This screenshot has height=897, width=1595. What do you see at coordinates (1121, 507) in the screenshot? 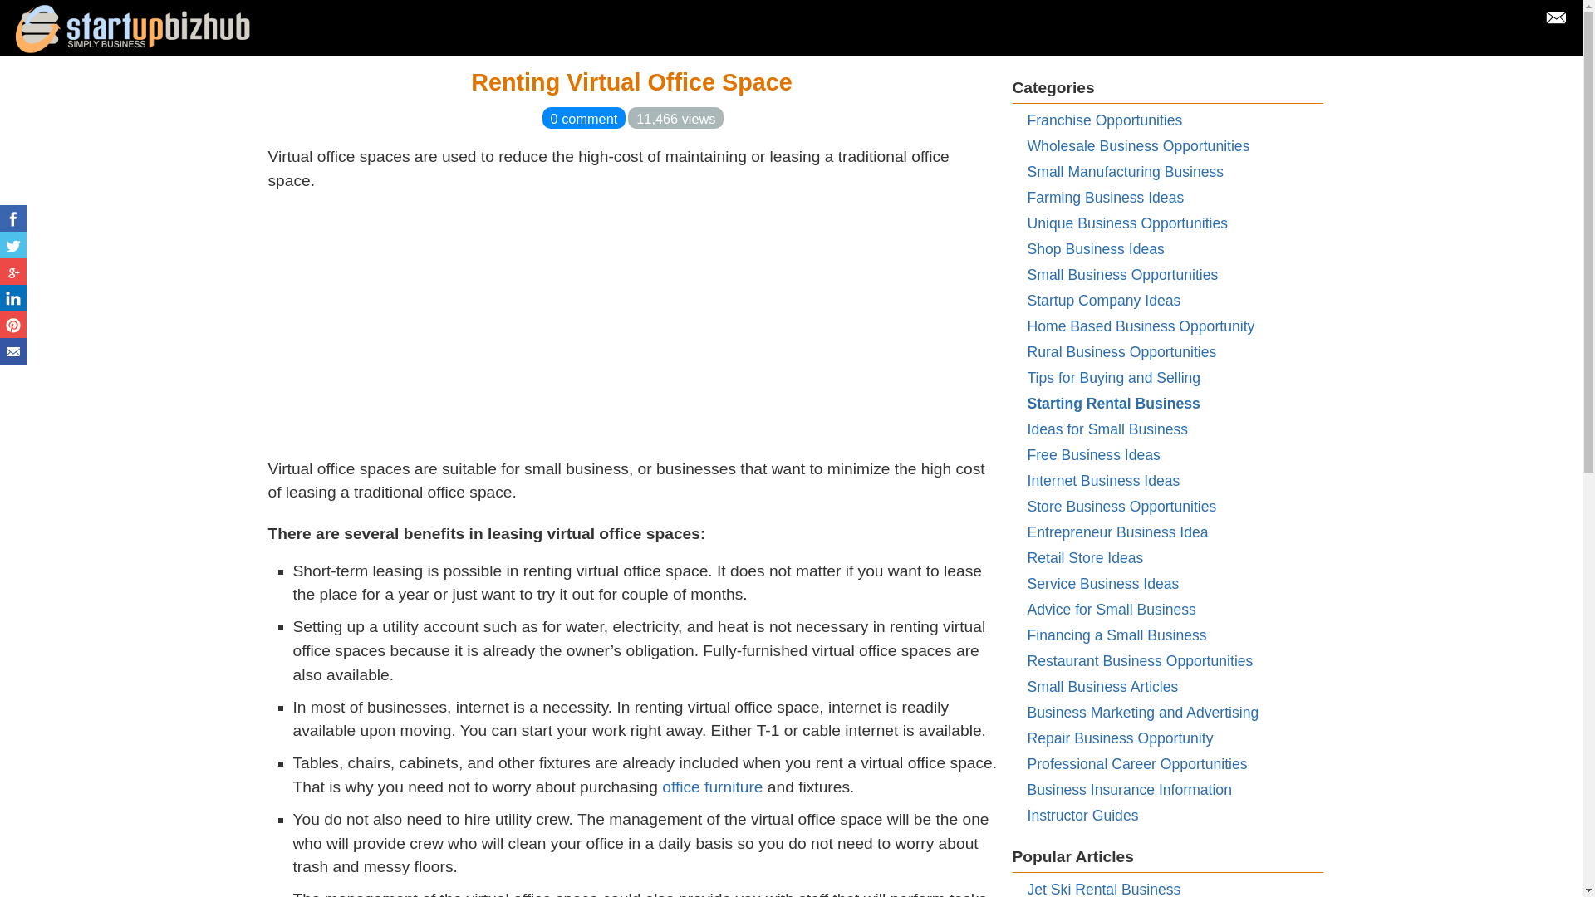
I see `Store Business Opportunities` at bounding box center [1121, 507].